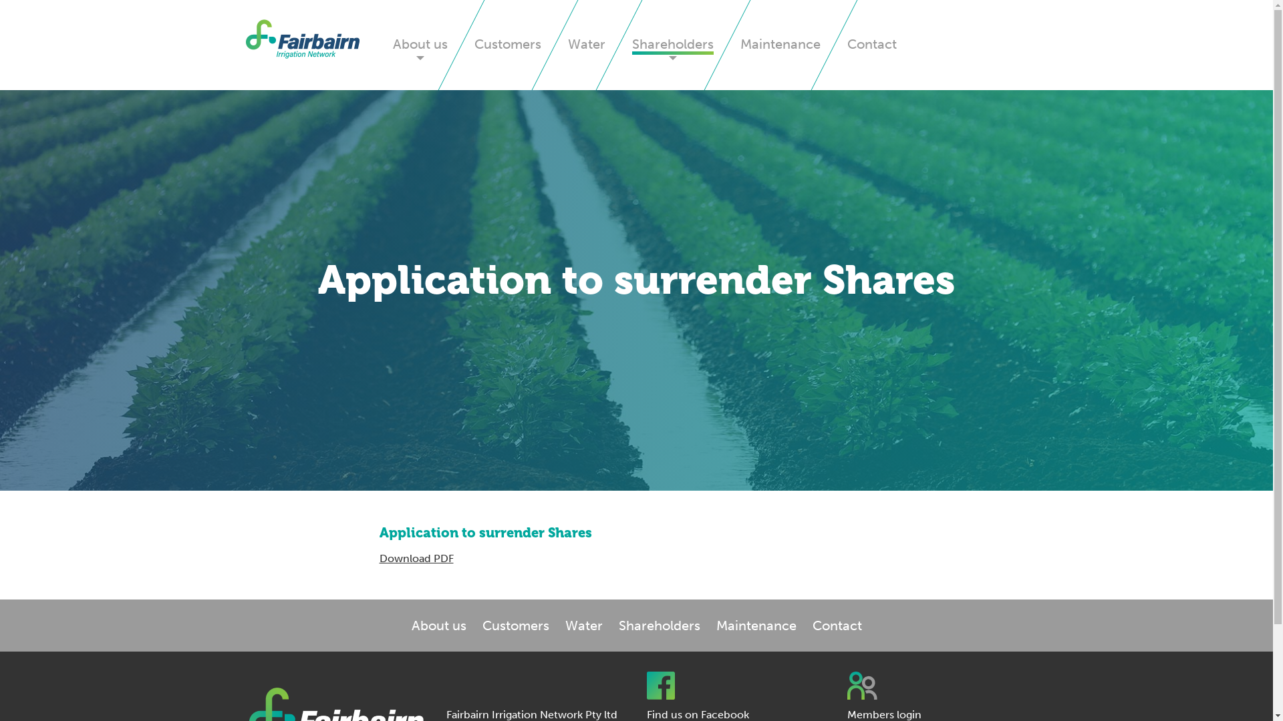 This screenshot has height=721, width=1283. Describe the element at coordinates (420, 45) in the screenshot. I see `About us` at that location.